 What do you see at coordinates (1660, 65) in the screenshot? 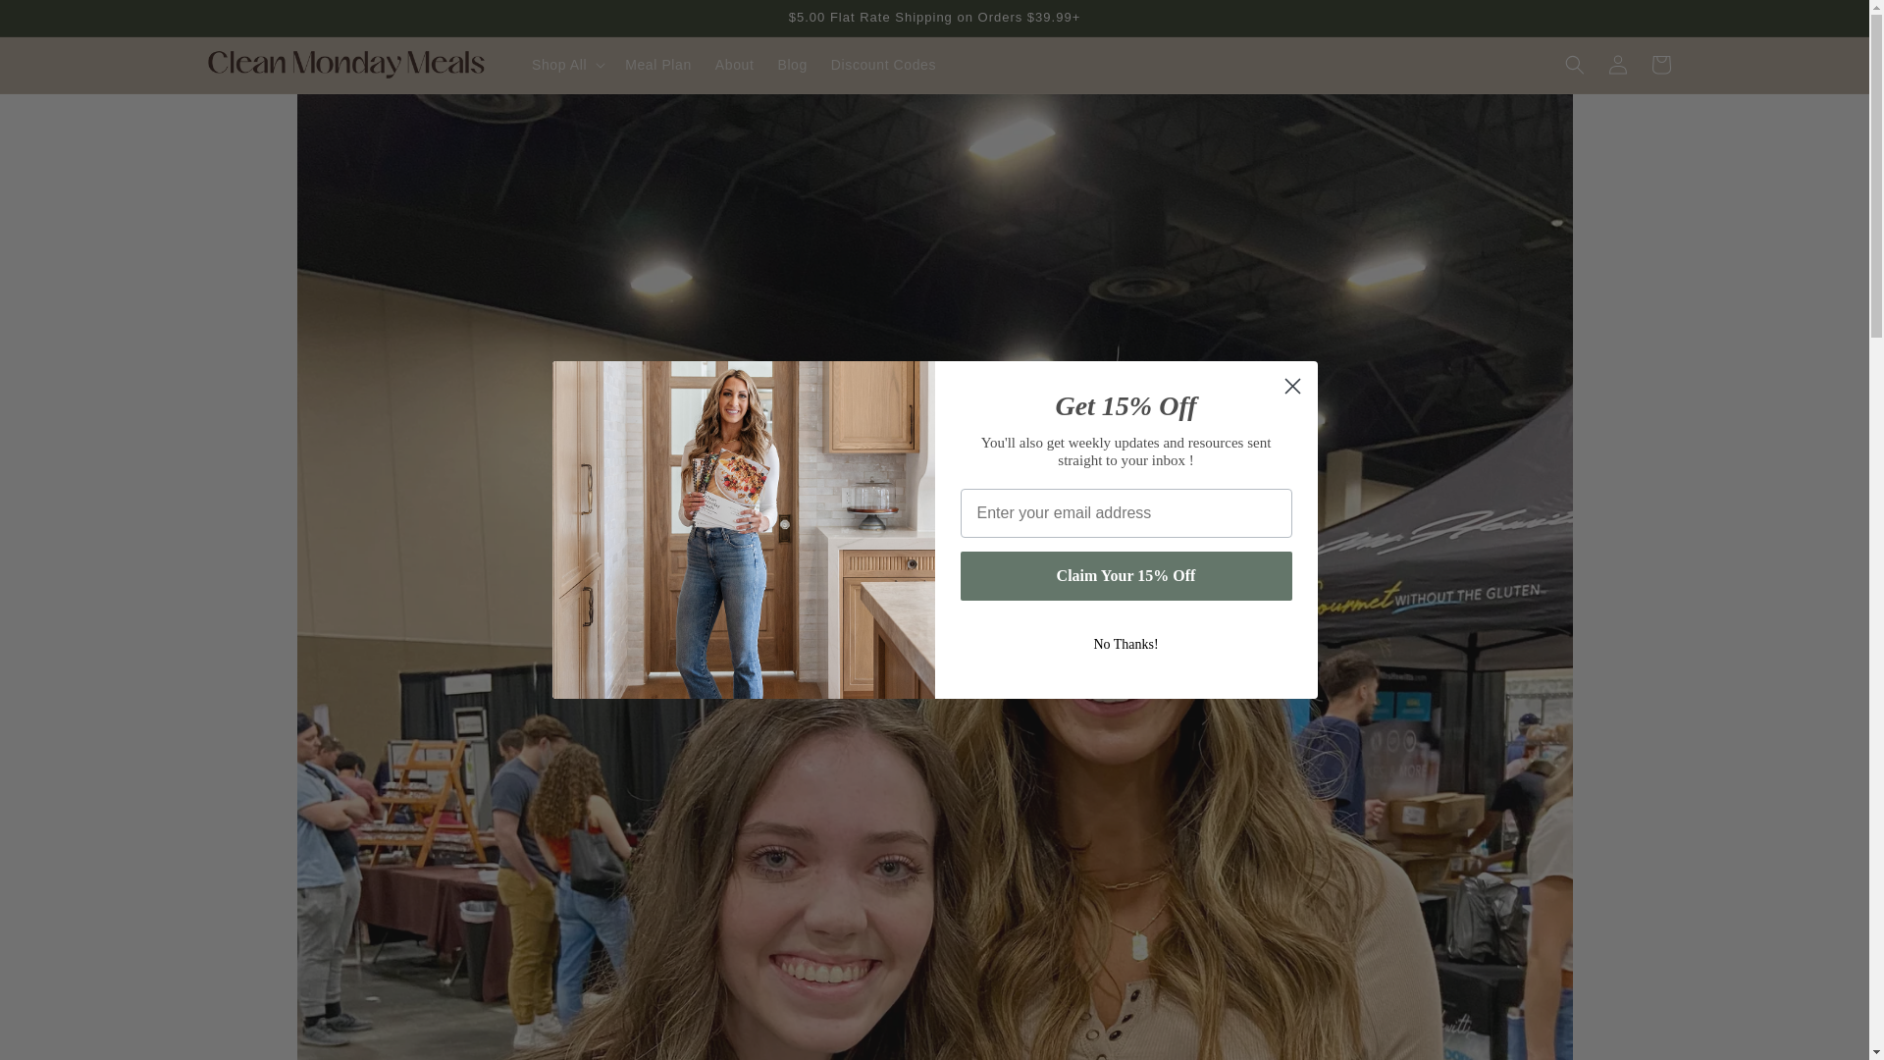
I see `Cart` at bounding box center [1660, 65].